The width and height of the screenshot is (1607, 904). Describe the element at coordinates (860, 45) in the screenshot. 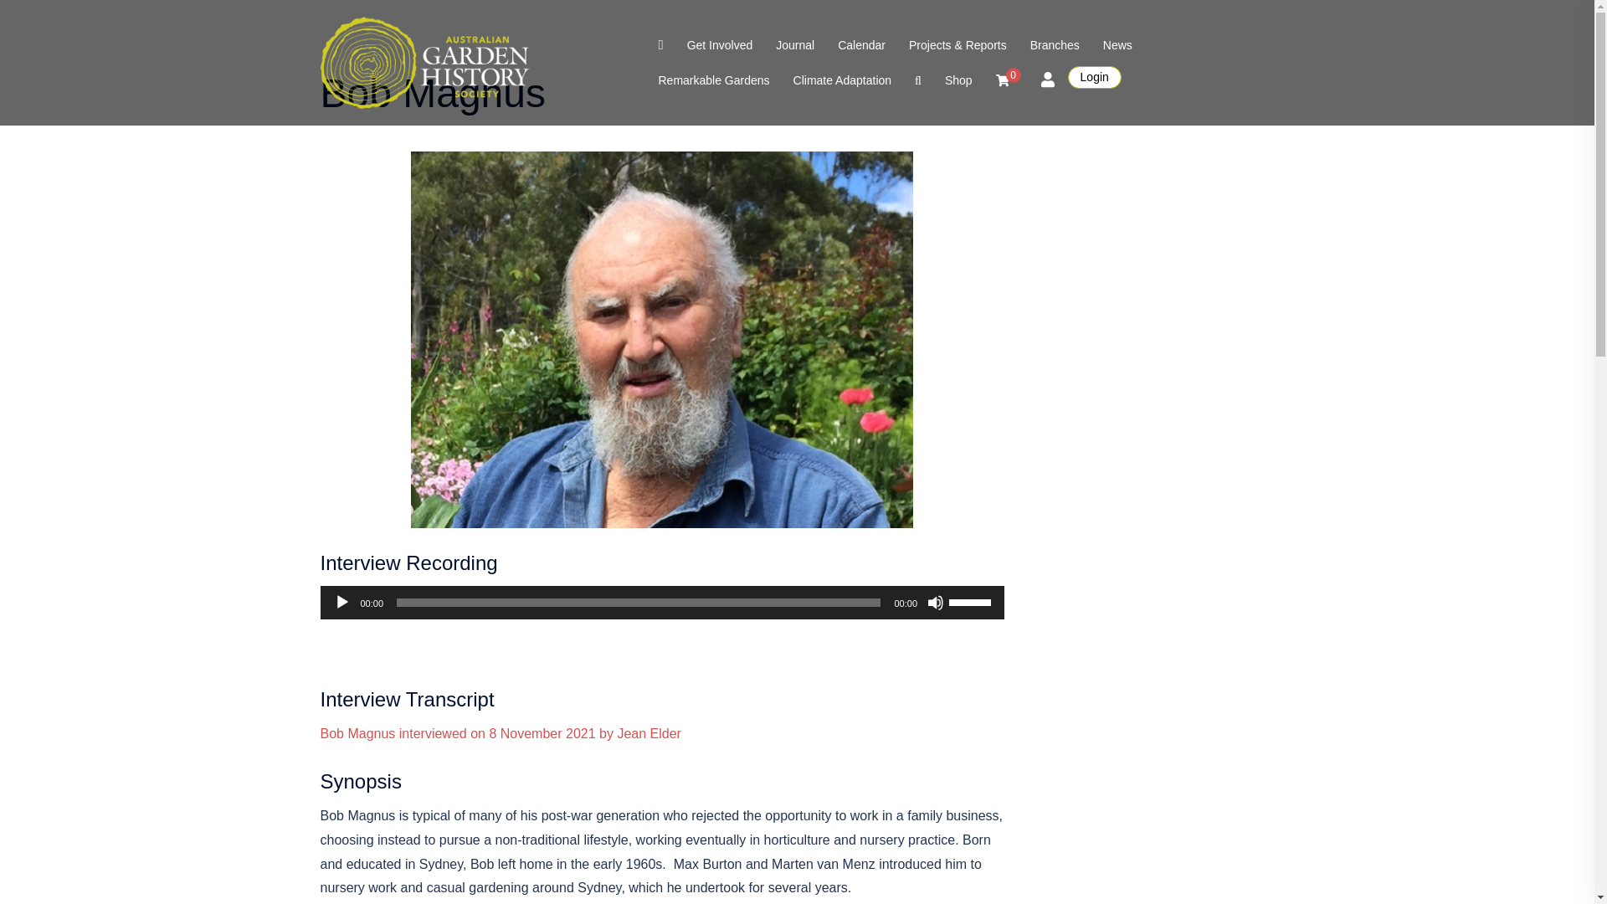

I see `Calendar` at that location.